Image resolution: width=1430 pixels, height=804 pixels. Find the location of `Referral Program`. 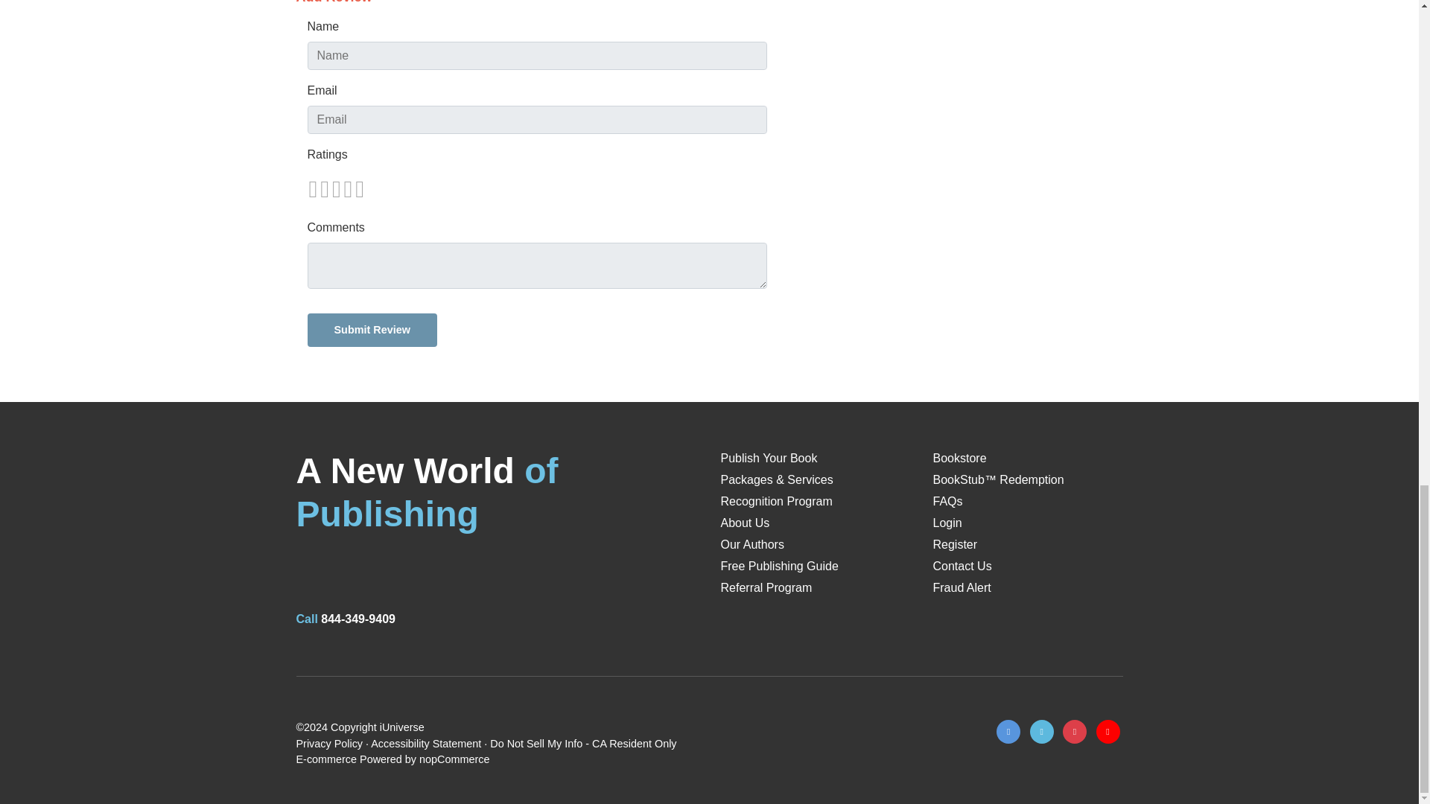

Referral Program is located at coordinates (766, 587).